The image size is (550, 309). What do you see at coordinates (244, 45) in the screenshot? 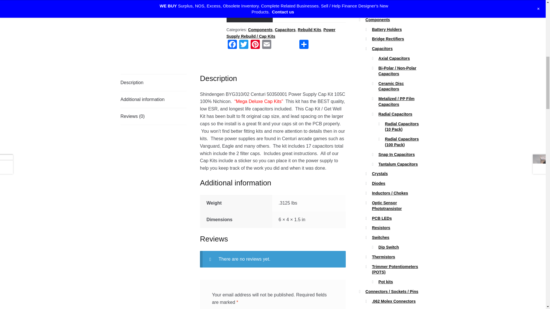
I see `Twitter` at bounding box center [244, 45].